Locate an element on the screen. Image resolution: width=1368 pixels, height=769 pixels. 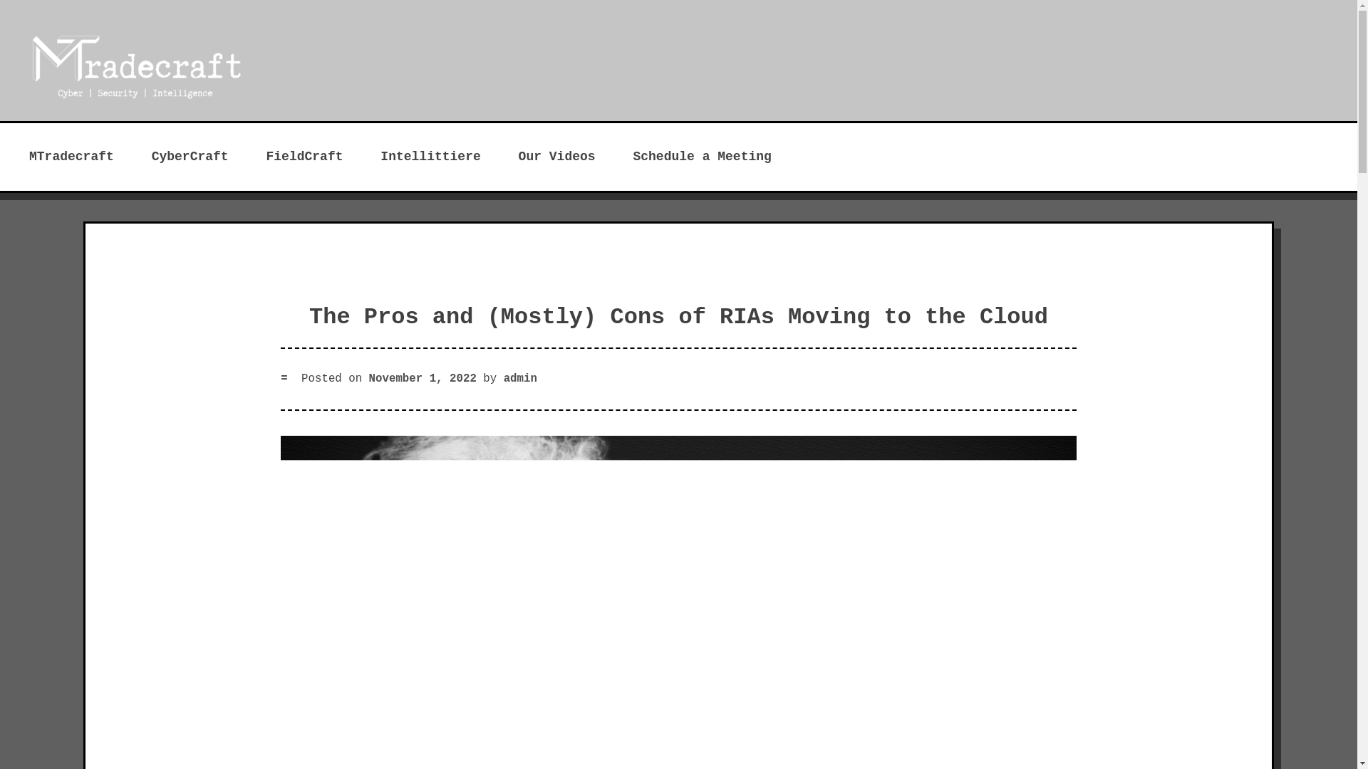
Schedule a Meeting is located at coordinates (701, 157).